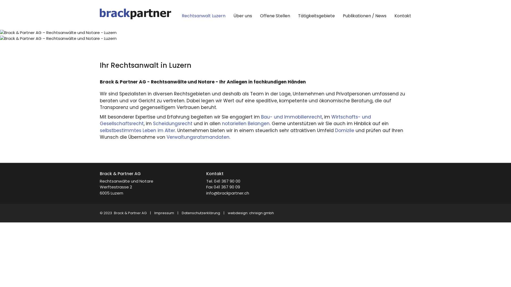 The image size is (511, 287). I want to click on webdesign: chrisign gmbh, so click(251, 213).